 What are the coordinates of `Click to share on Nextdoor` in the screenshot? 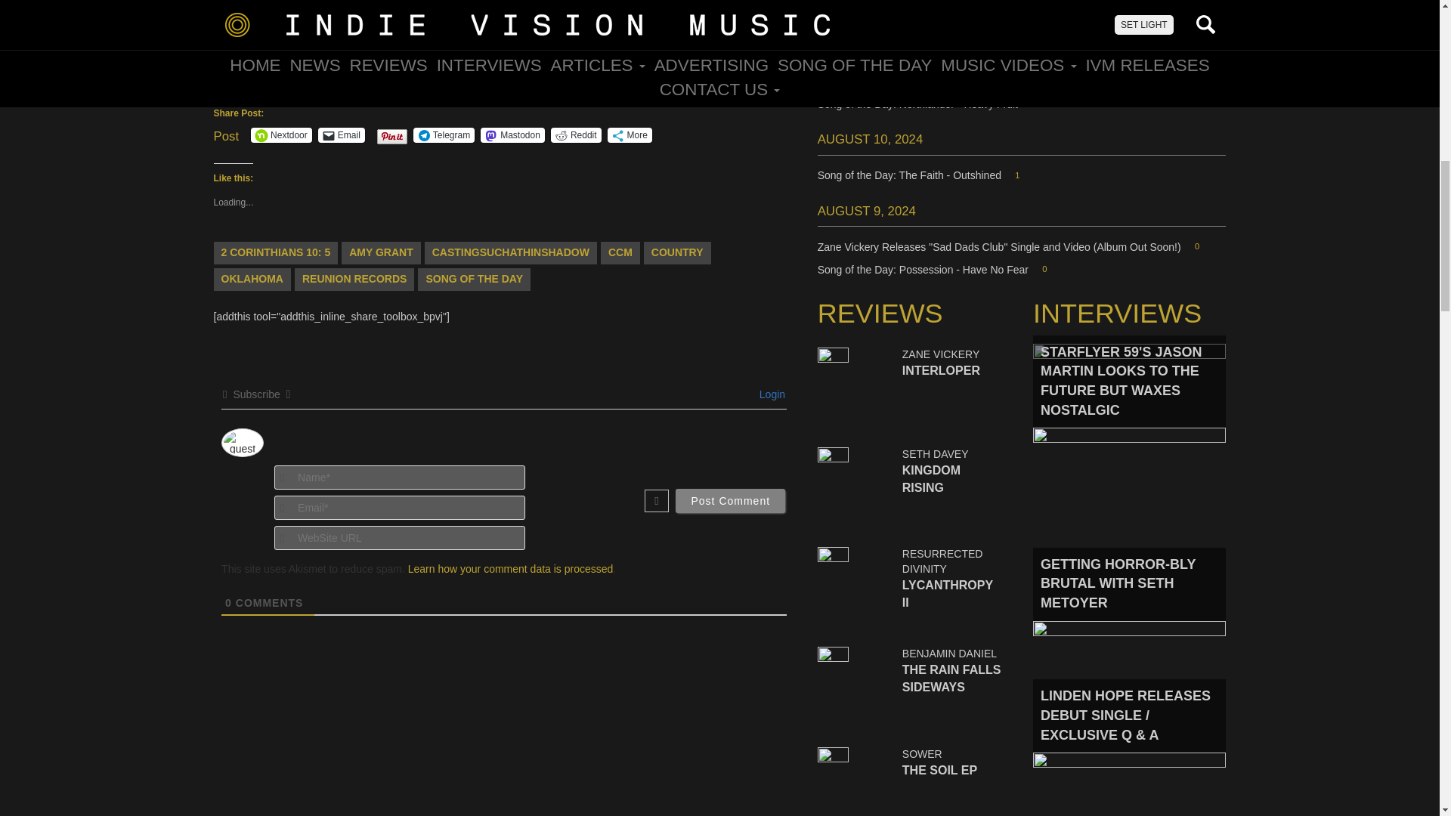 It's located at (281, 134).